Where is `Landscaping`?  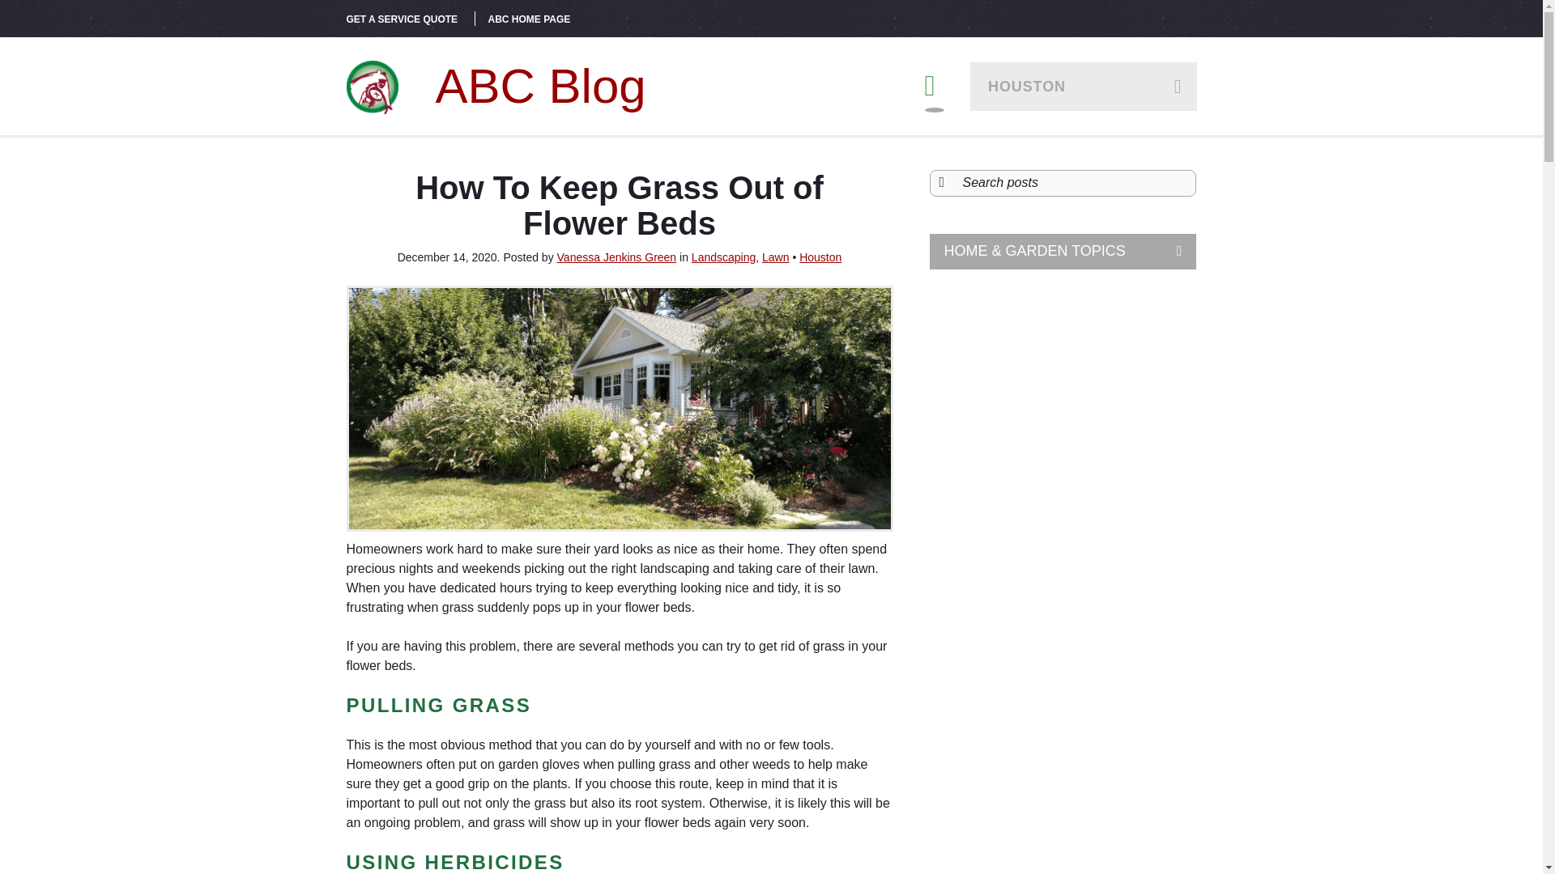
Landscaping is located at coordinates (724, 257).